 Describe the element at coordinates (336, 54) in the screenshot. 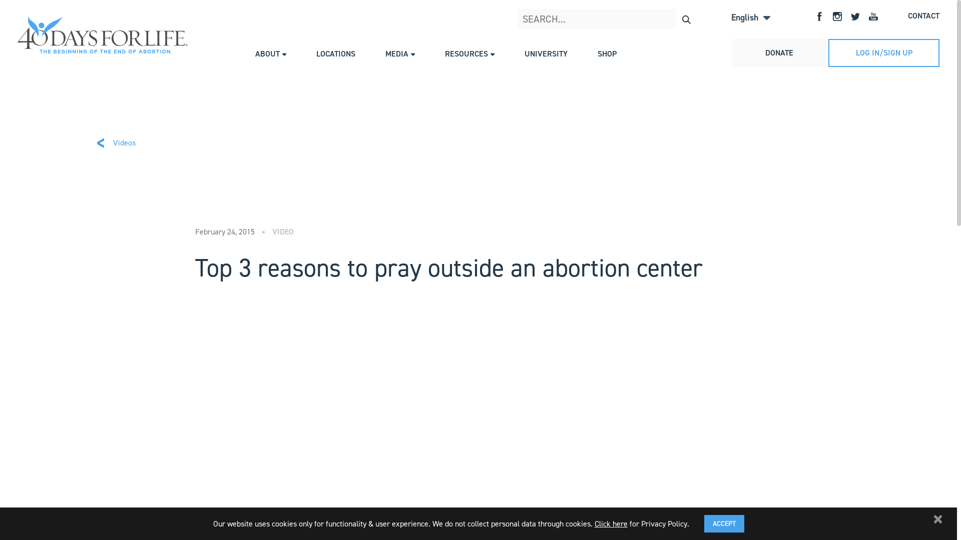

I see `LOCATIONS` at that location.